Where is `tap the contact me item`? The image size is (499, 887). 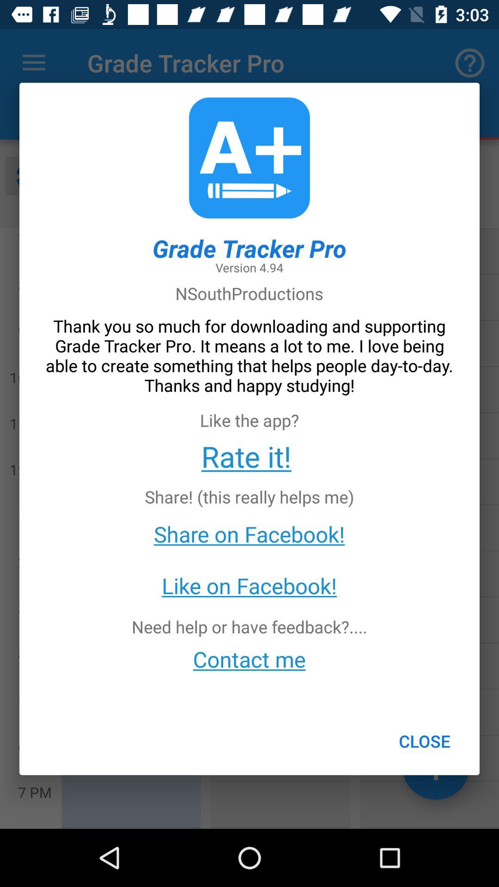
tap the contact me item is located at coordinates (249, 659).